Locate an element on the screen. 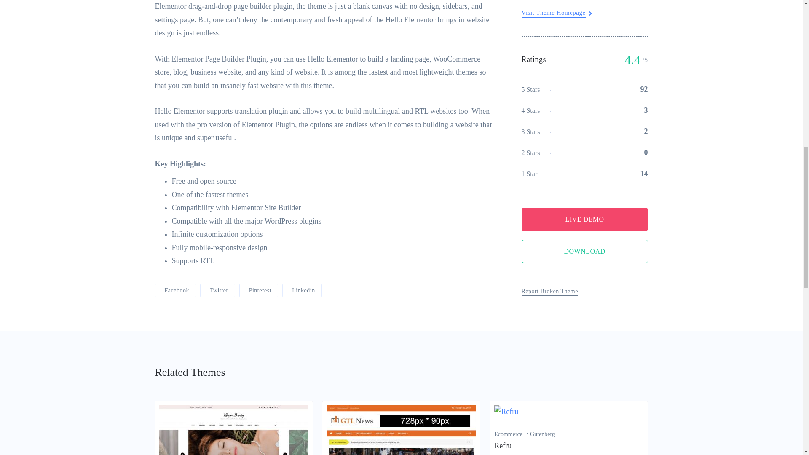 This screenshot has height=455, width=809. pinterest is located at coordinates (259, 290).